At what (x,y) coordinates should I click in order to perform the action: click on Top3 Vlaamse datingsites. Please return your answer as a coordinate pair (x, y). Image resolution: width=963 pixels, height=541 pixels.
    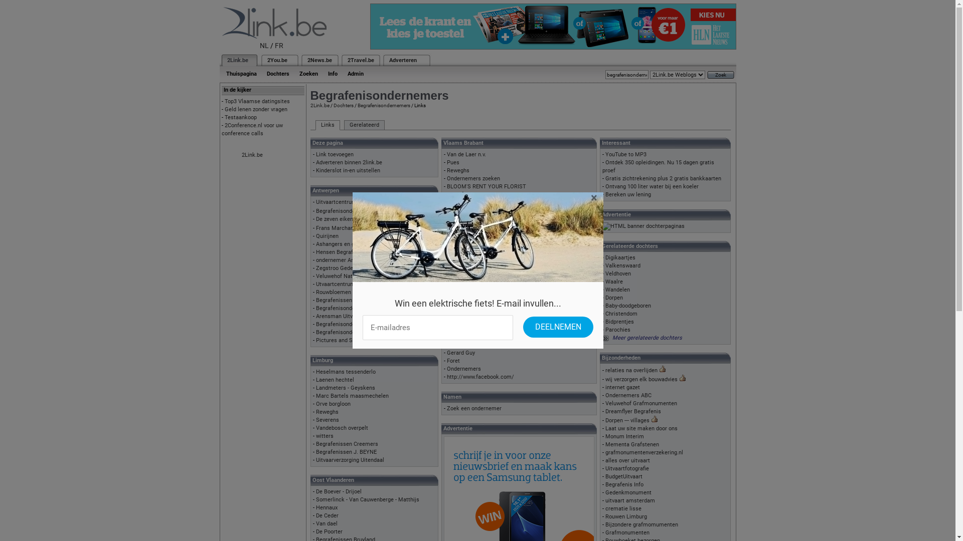
    Looking at the image, I should click on (257, 101).